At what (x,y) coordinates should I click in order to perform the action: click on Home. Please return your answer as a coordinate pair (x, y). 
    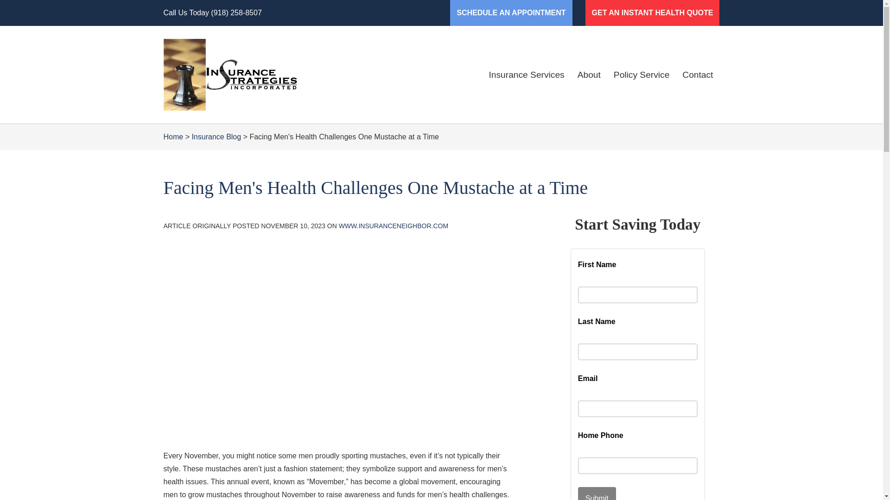
    Looking at the image, I should click on (173, 137).